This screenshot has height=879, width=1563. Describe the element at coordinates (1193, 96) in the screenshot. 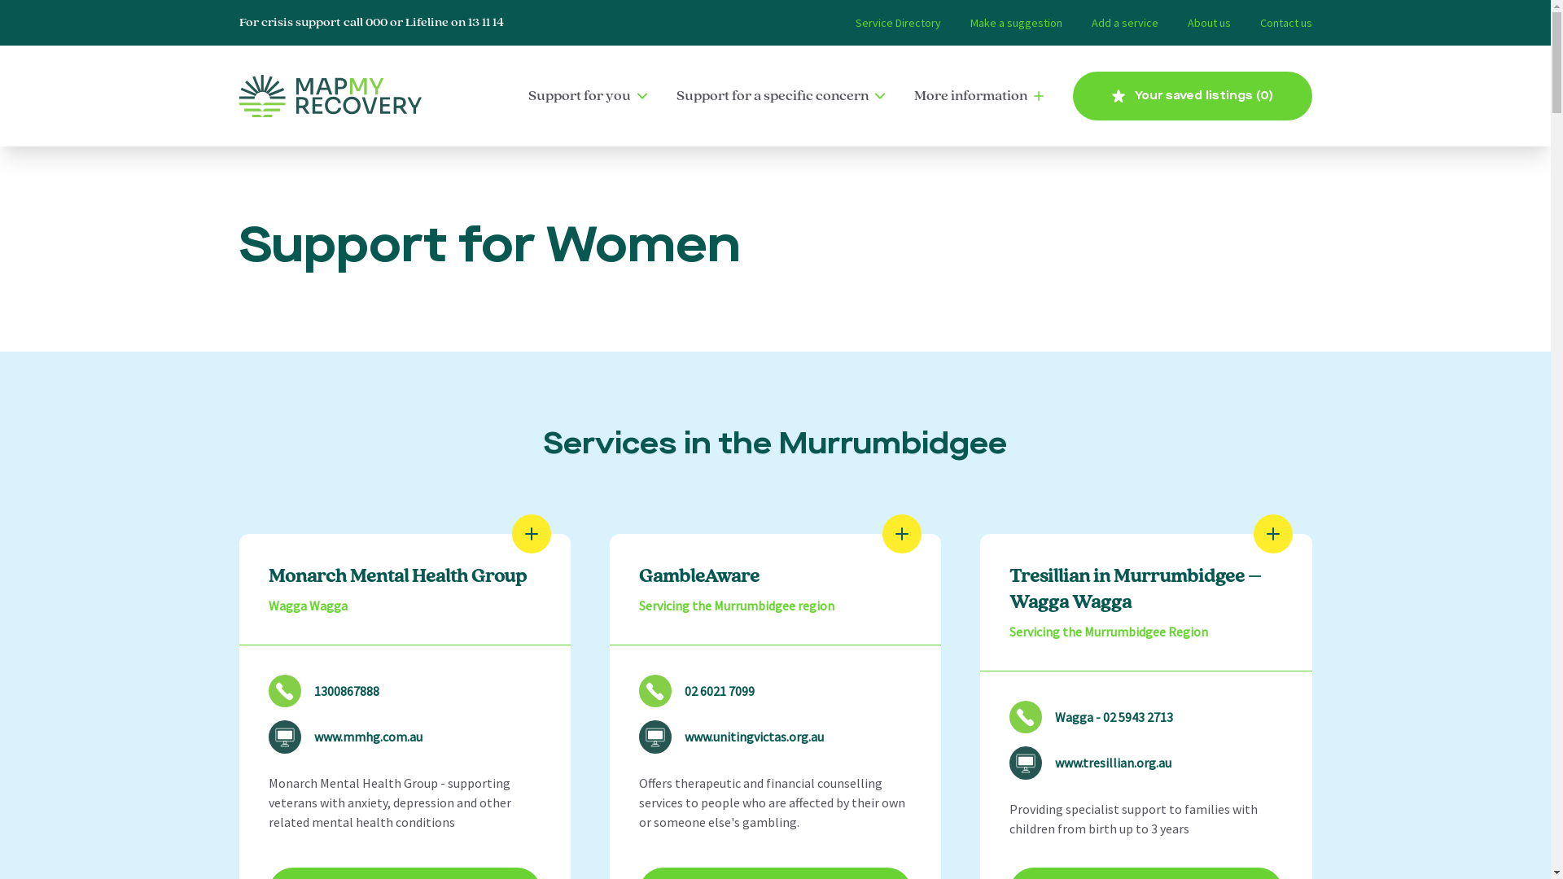

I see `Your saved listings (0)` at that location.